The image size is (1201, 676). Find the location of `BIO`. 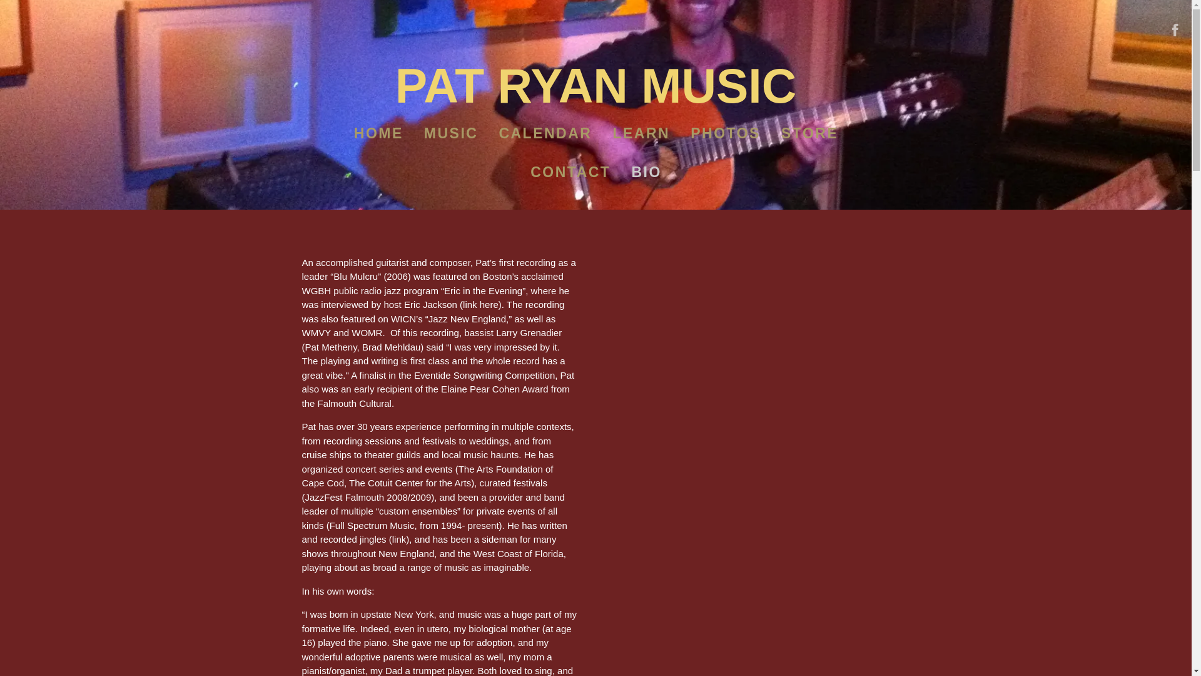

BIO is located at coordinates (646, 172).